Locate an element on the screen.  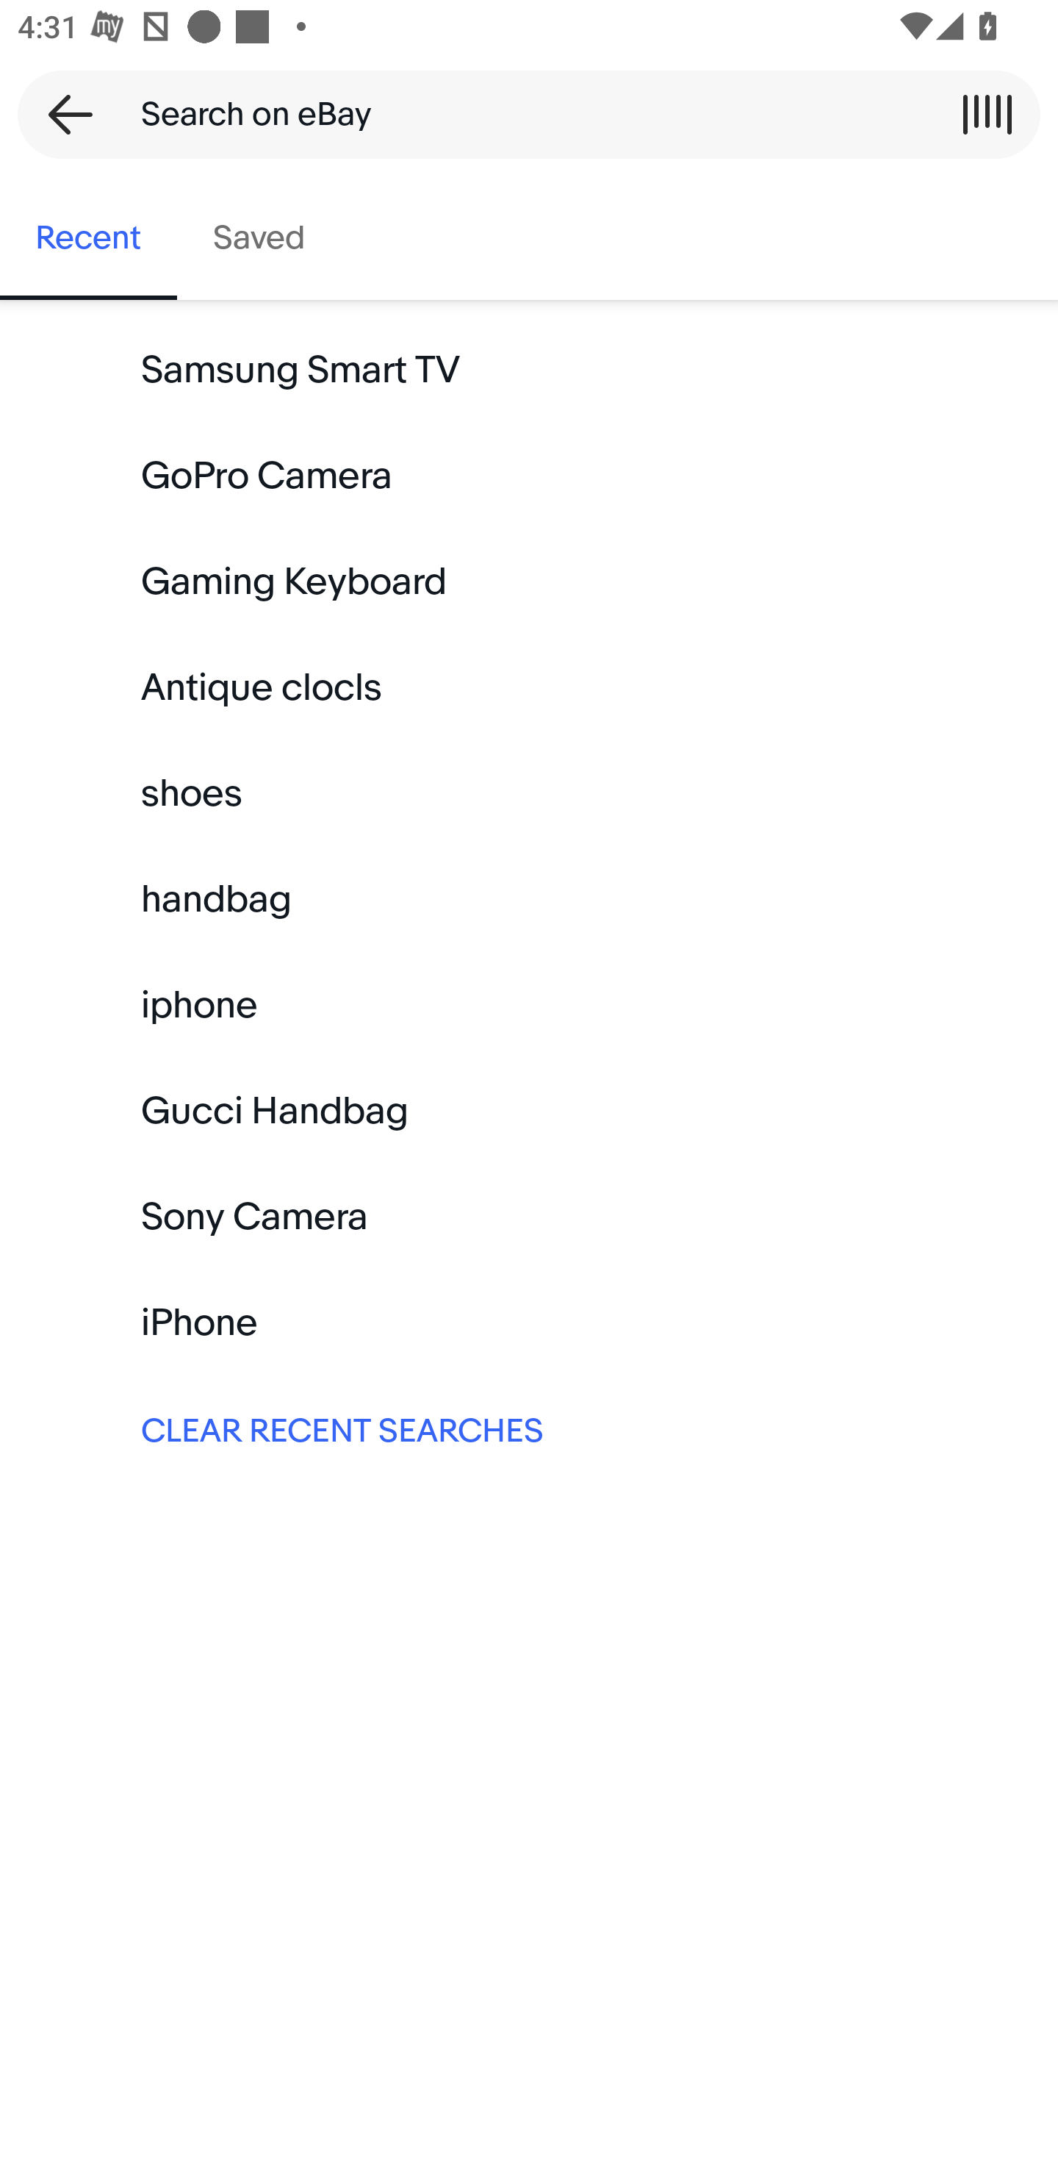
Gucci Handbag Keyword search Gucci Handbag: is located at coordinates (529, 1110).